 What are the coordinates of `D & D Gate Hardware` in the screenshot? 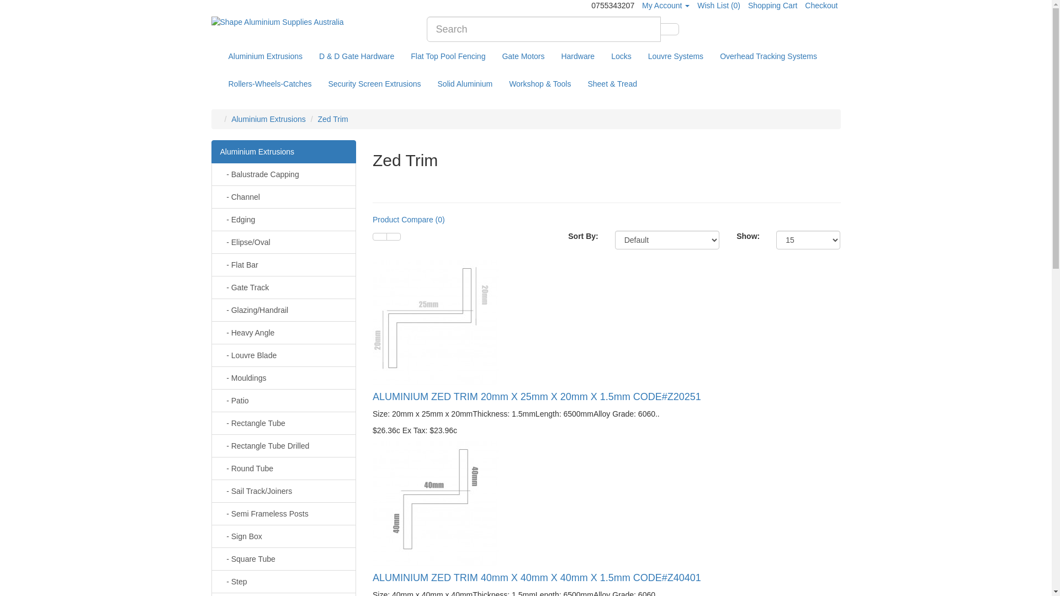 It's located at (357, 56).